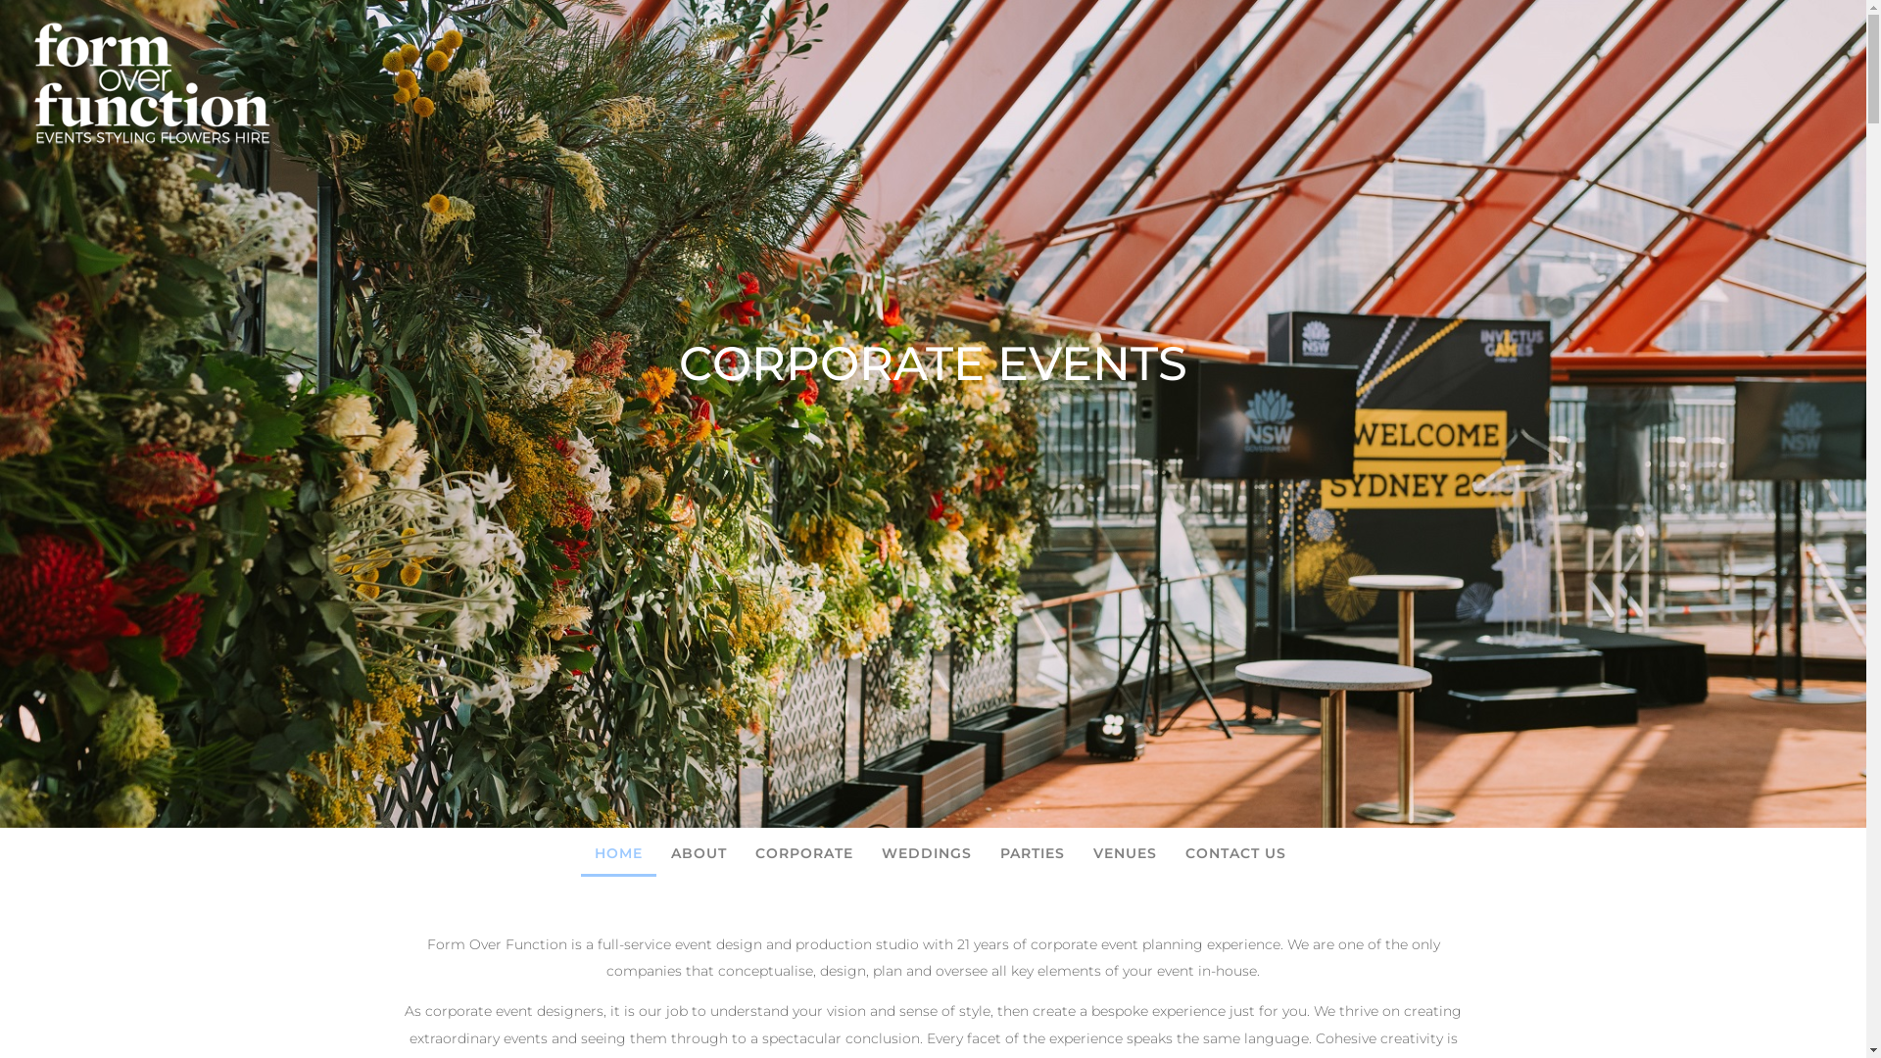 The image size is (1881, 1058). Describe the element at coordinates (1125, 854) in the screenshot. I see `VENUES` at that location.